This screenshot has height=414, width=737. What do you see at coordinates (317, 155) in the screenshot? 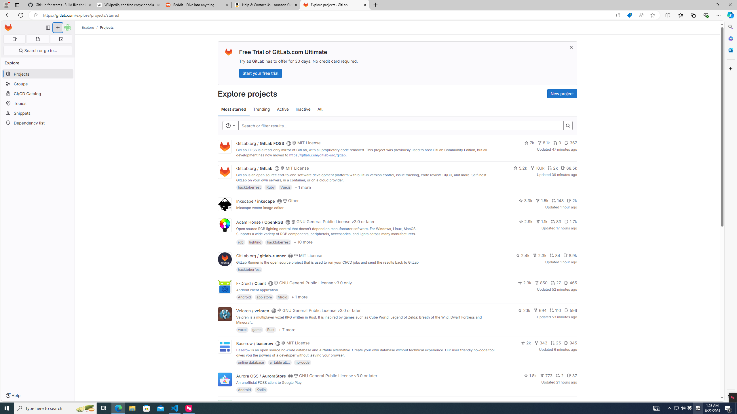
I see `https://gitlab.com/gitlab-org/gitlab` at bounding box center [317, 155].